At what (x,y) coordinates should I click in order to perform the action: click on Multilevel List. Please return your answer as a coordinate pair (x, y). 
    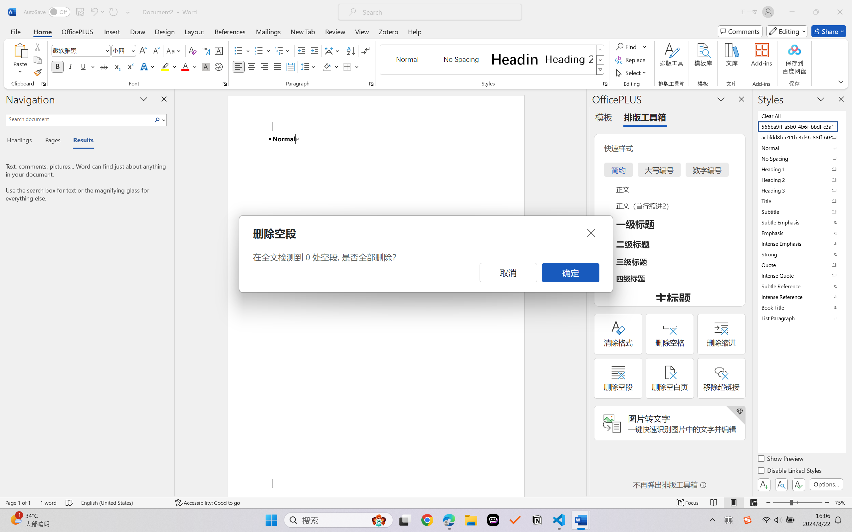
    Looking at the image, I should click on (283, 51).